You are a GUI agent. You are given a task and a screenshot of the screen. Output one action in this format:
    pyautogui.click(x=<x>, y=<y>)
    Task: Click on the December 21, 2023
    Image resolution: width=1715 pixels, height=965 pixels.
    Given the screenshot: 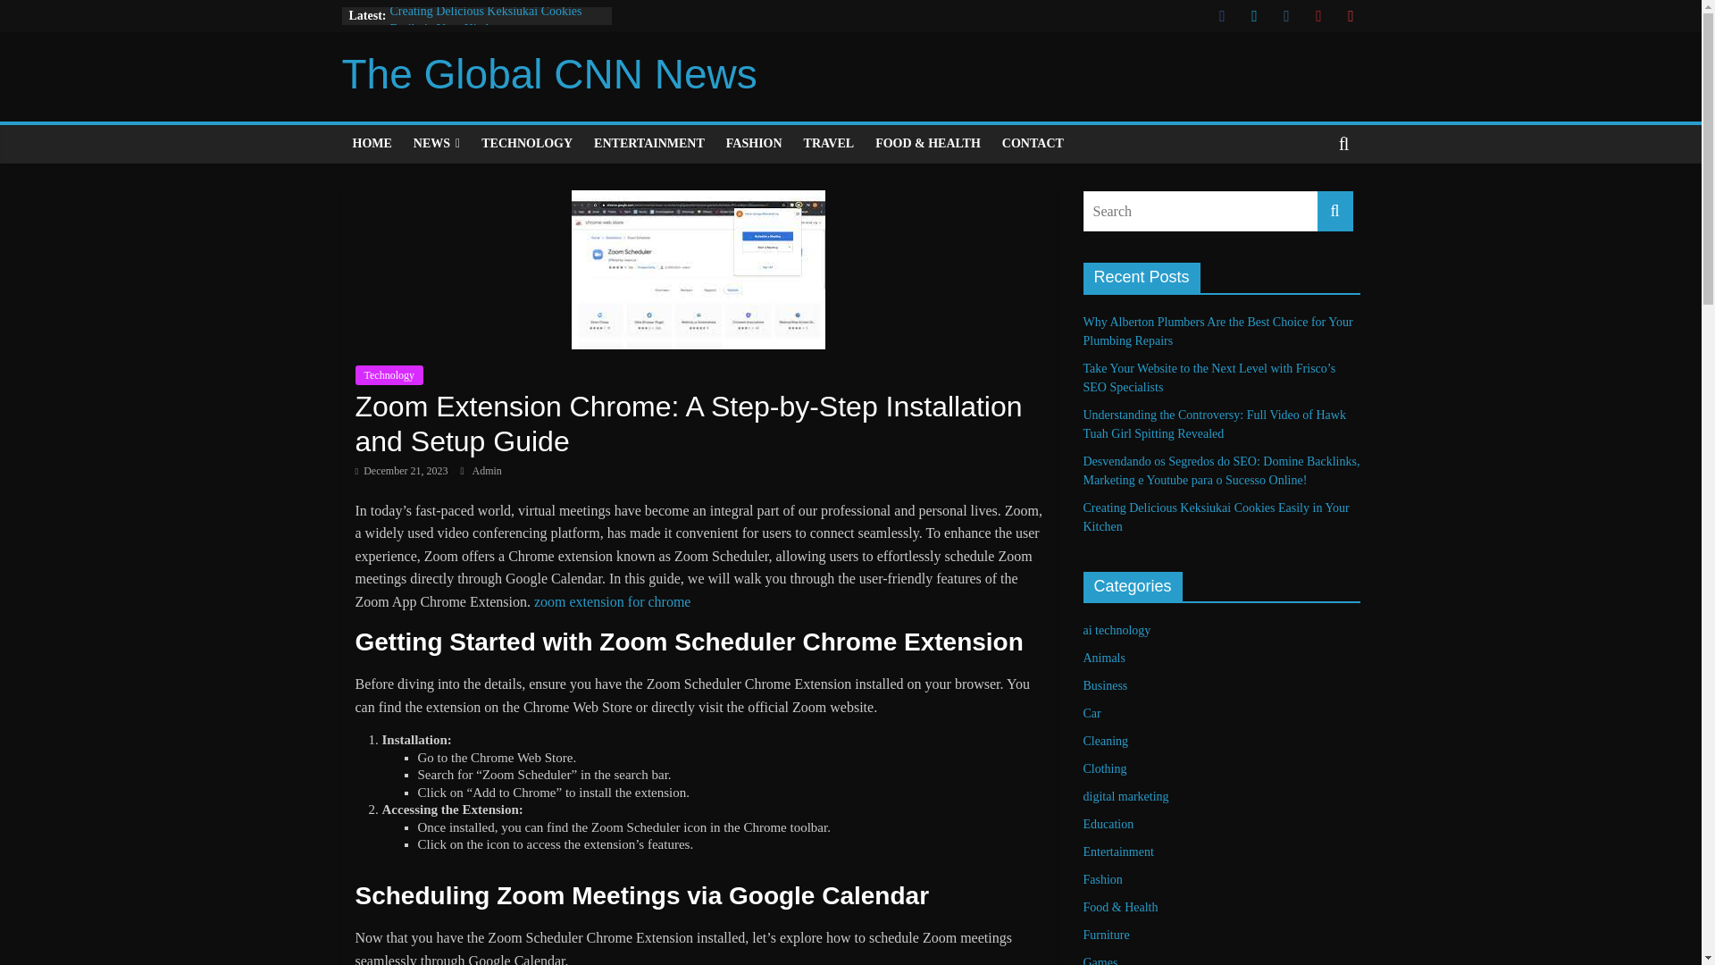 What is the action you would take?
    pyautogui.click(x=401, y=470)
    